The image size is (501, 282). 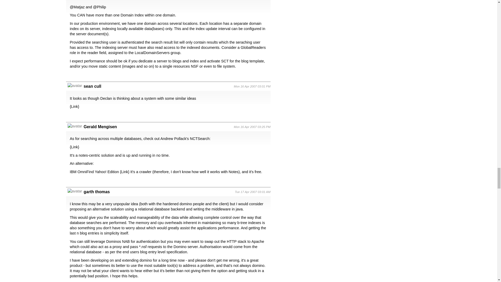 What do you see at coordinates (125, 172) in the screenshot?
I see `Link` at bounding box center [125, 172].